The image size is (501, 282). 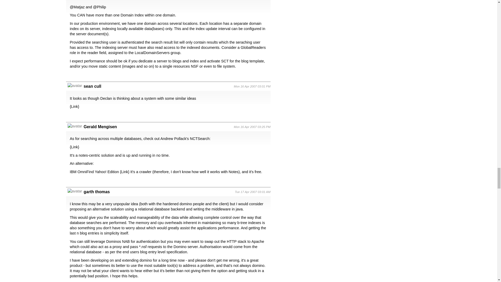 What do you see at coordinates (125, 172) in the screenshot?
I see `Link` at bounding box center [125, 172].